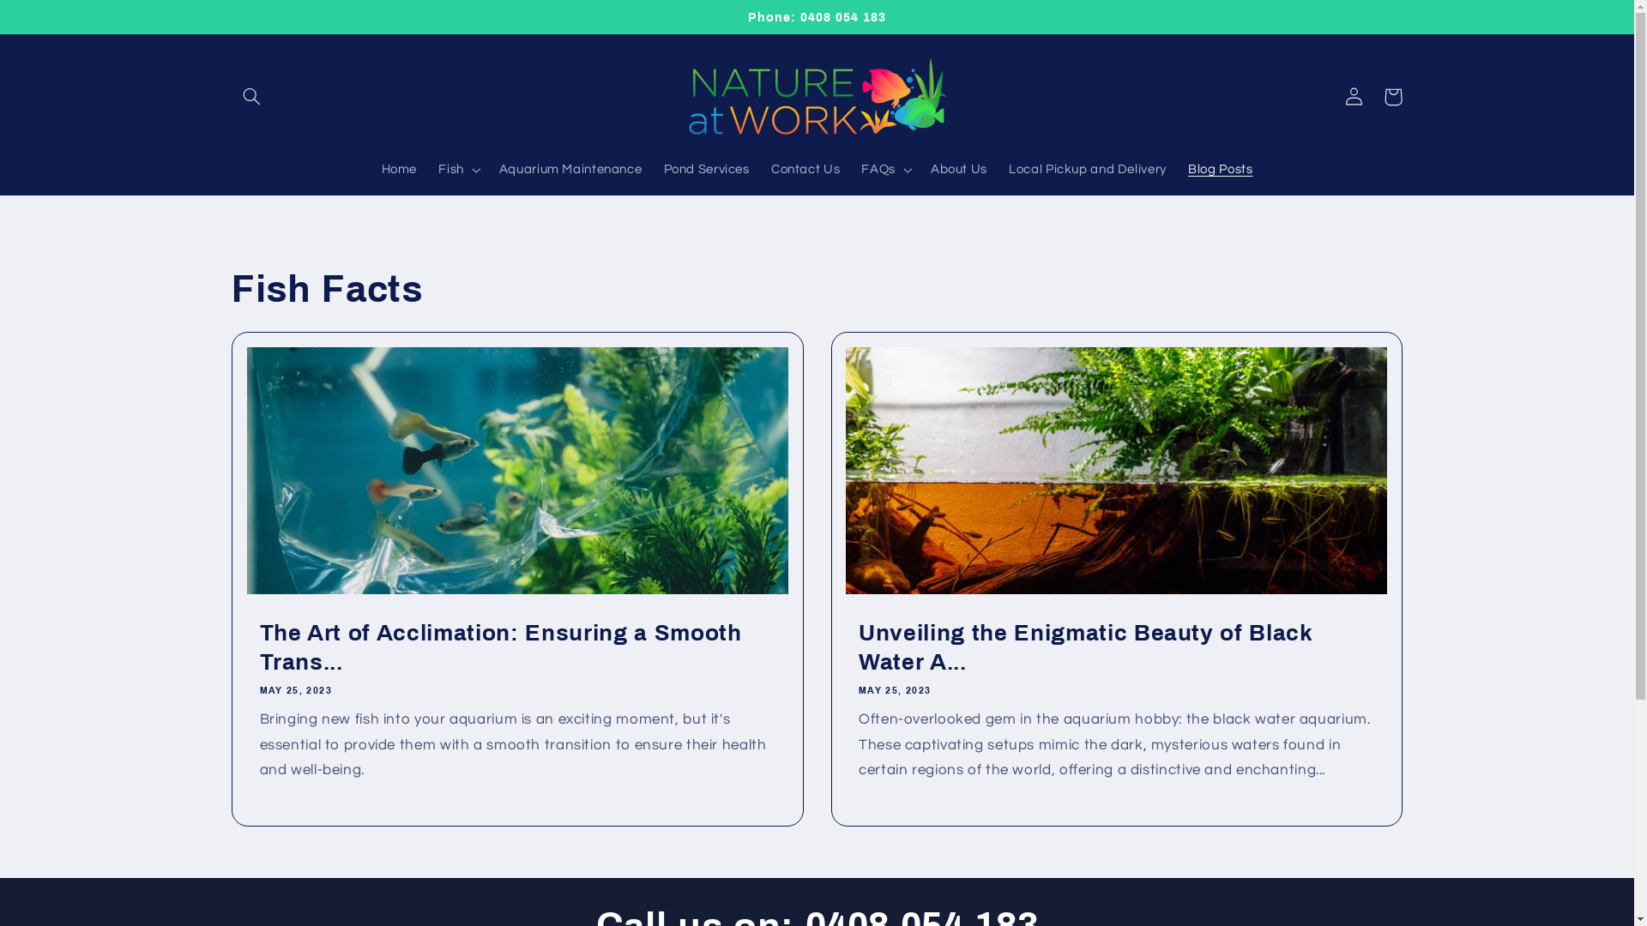 Image resolution: width=1647 pixels, height=926 pixels. Describe the element at coordinates (1220, 170) in the screenshot. I see `Blog Posts` at that location.